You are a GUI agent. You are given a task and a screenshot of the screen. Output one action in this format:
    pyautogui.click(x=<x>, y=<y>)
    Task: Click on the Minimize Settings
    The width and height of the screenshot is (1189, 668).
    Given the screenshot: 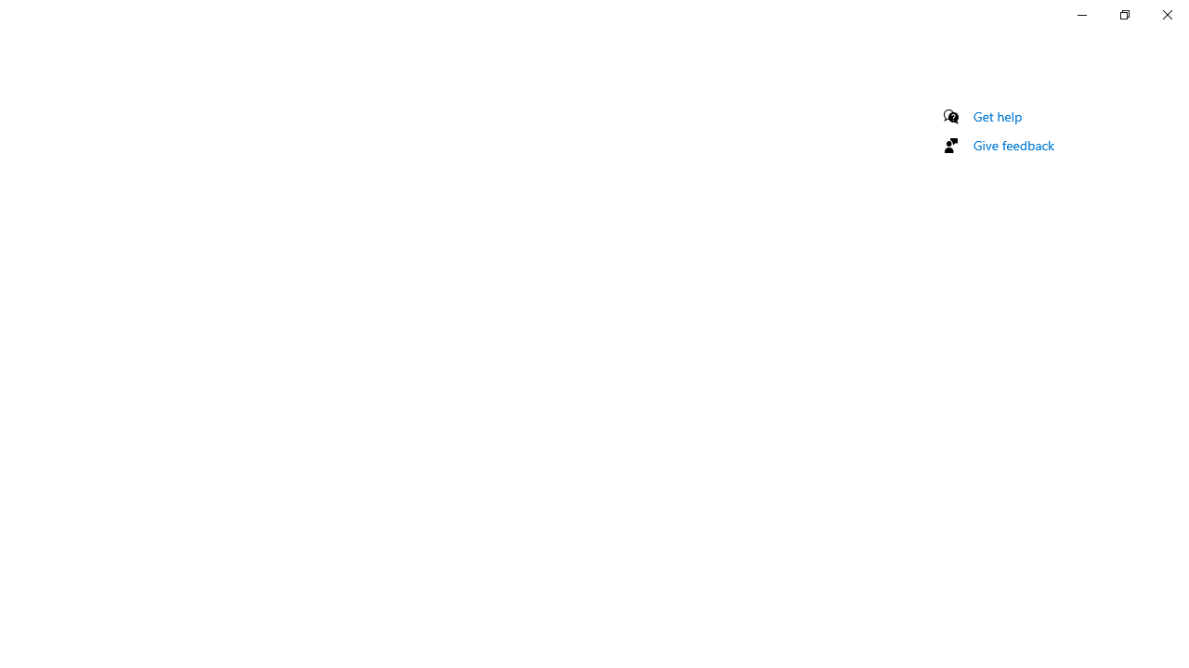 What is the action you would take?
    pyautogui.click(x=1081, y=15)
    